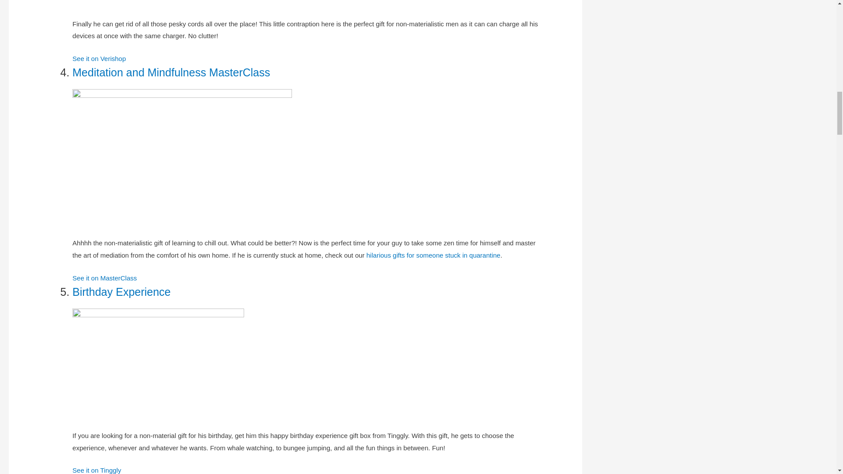  What do you see at coordinates (97, 470) in the screenshot?
I see `See it on Tinggly` at bounding box center [97, 470].